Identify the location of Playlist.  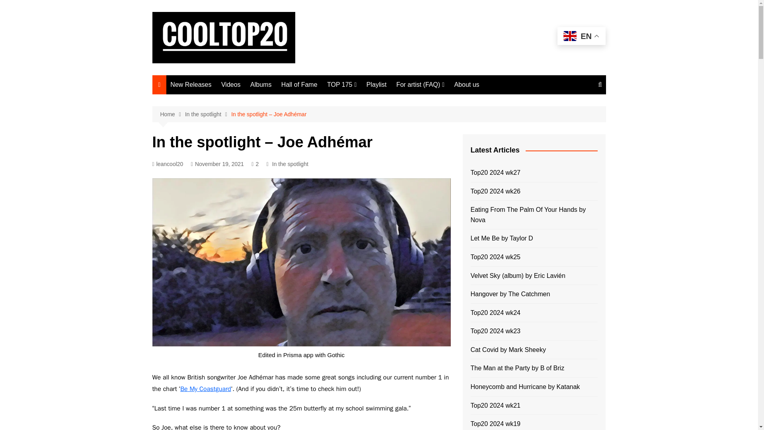
(376, 84).